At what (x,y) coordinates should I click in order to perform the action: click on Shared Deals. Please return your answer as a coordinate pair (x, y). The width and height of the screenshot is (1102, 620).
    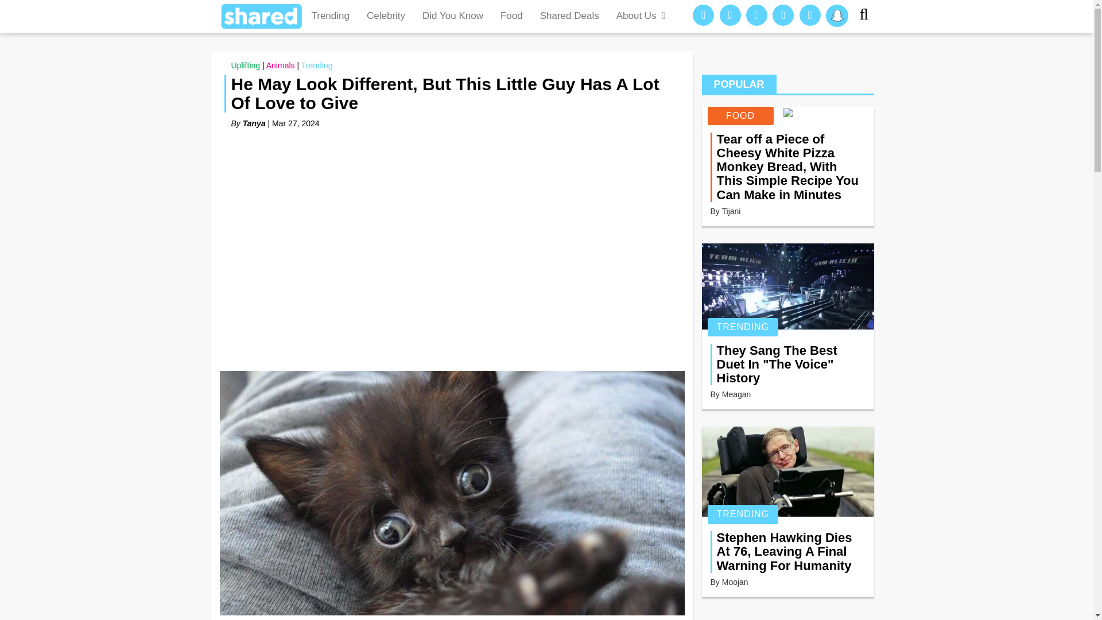
    Looking at the image, I should click on (569, 16).